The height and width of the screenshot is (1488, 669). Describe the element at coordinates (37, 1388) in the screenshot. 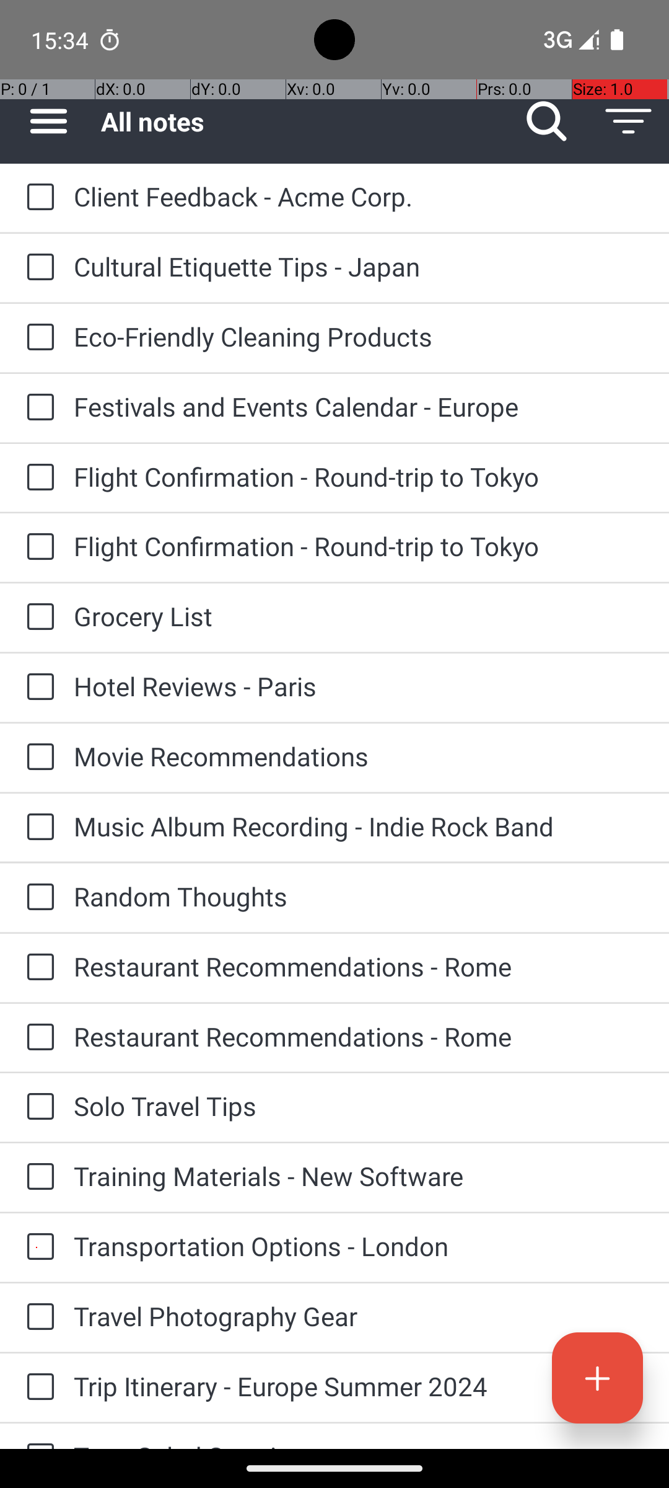

I see `to-do: Trip Itinerary - Europe Summer 2024` at that location.